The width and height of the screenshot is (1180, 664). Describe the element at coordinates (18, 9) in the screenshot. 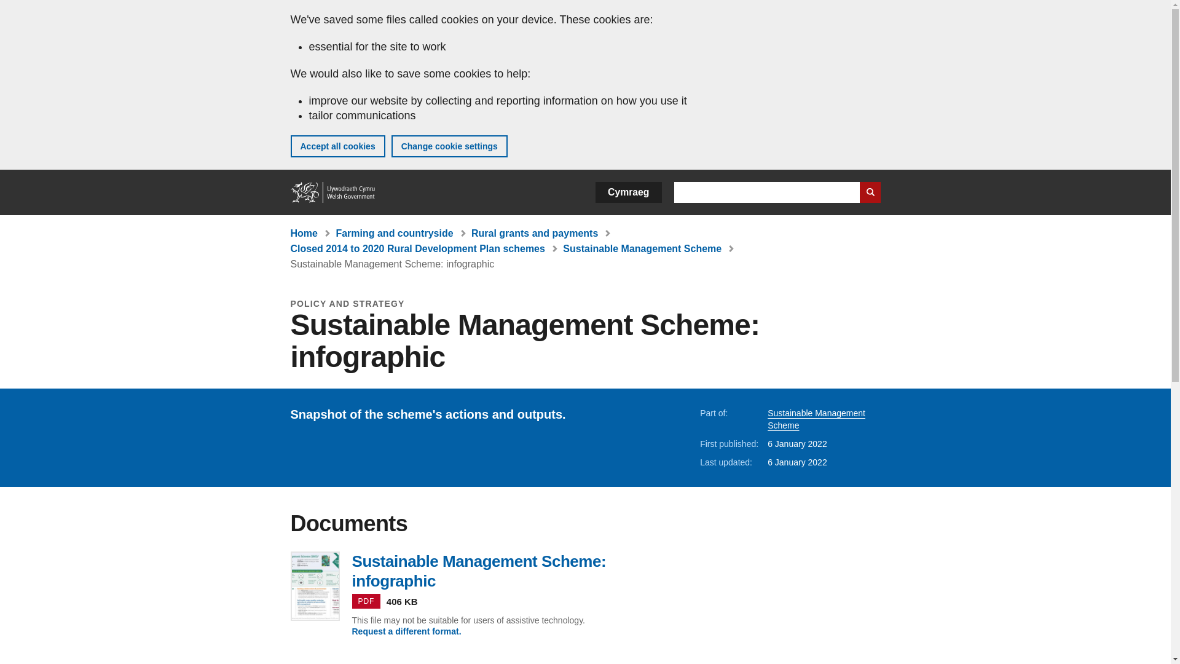

I see `Skip to main content` at that location.